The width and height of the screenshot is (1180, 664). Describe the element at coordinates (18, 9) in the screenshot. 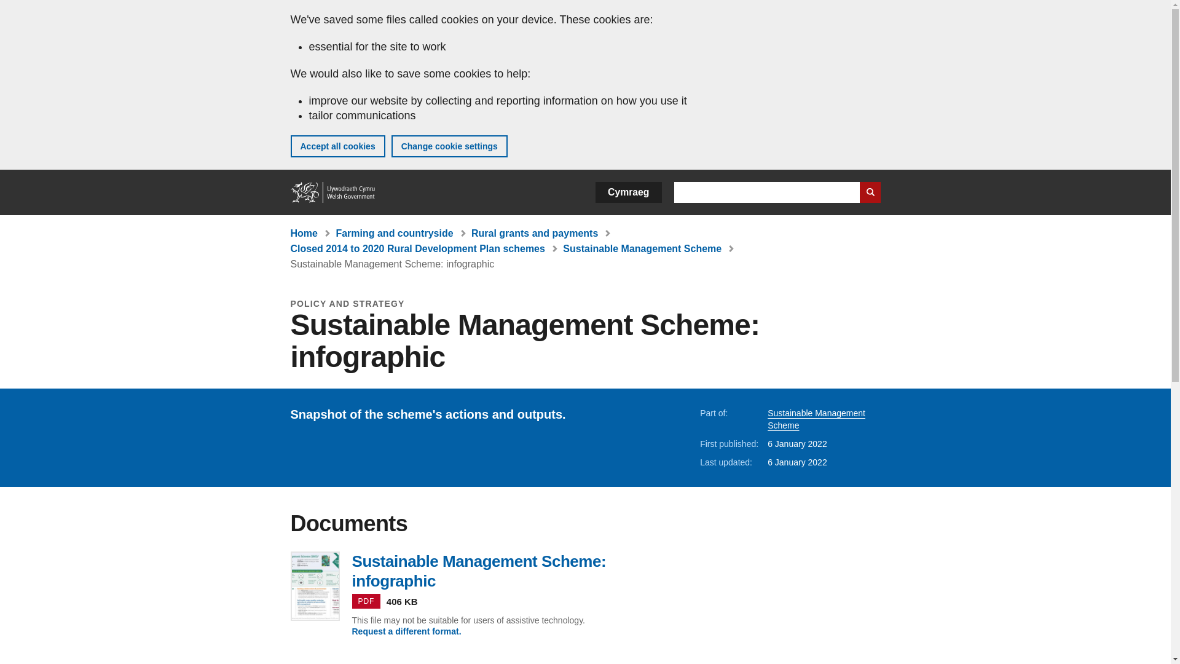

I see `Skip to main content` at that location.